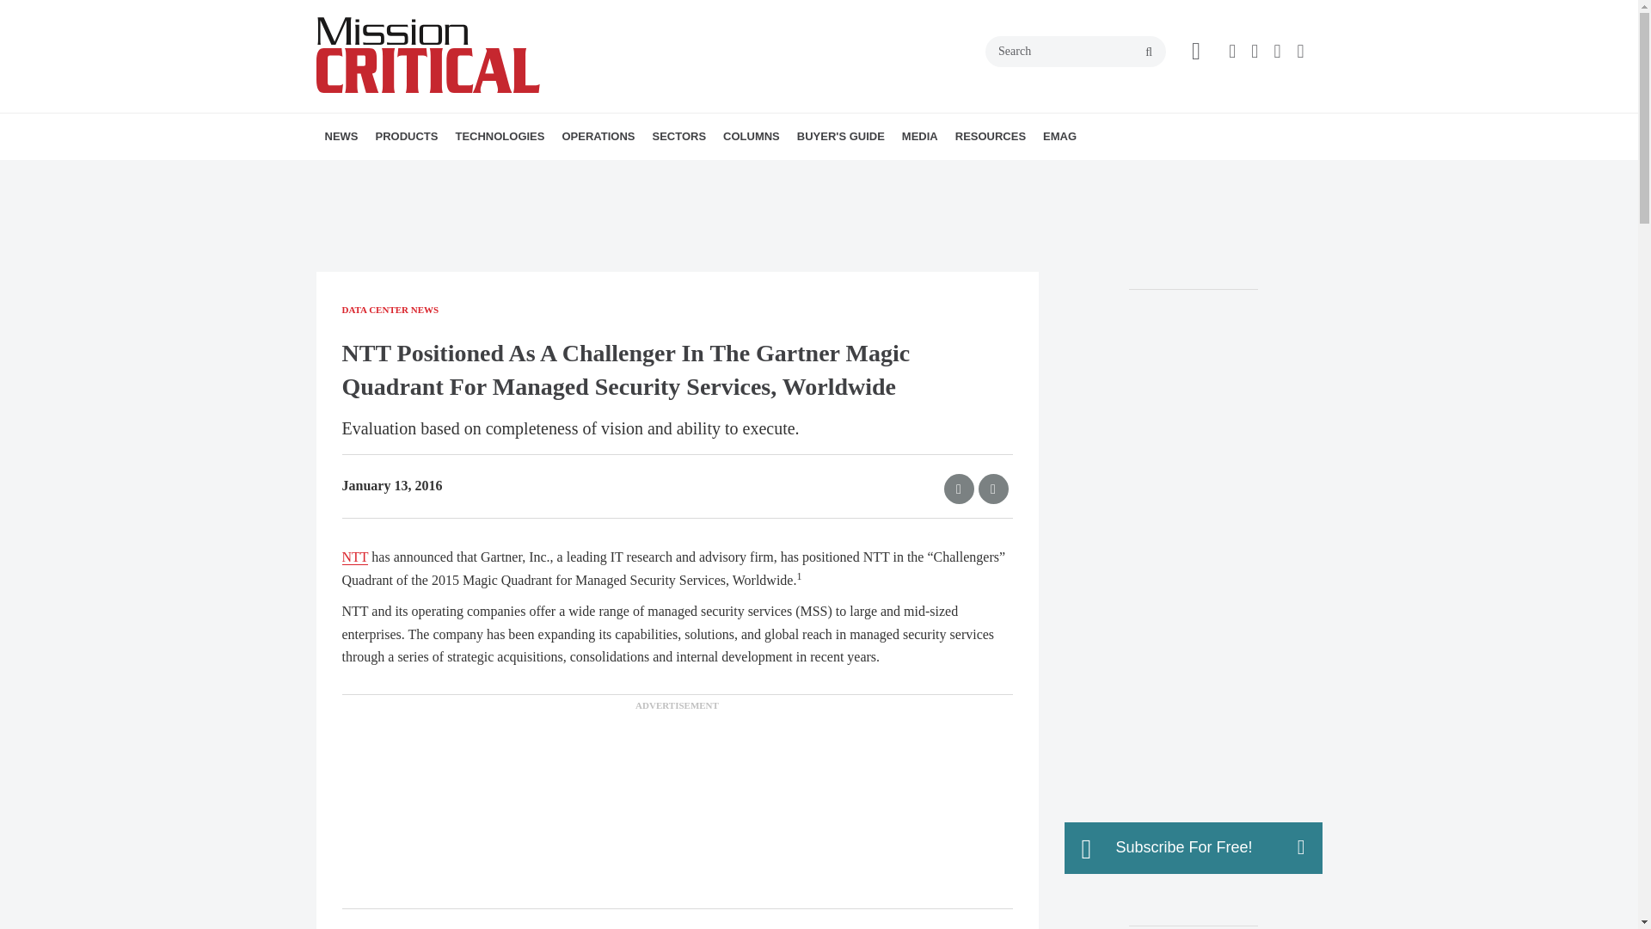  What do you see at coordinates (1195, 52) in the screenshot?
I see `cart` at bounding box center [1195, 52].